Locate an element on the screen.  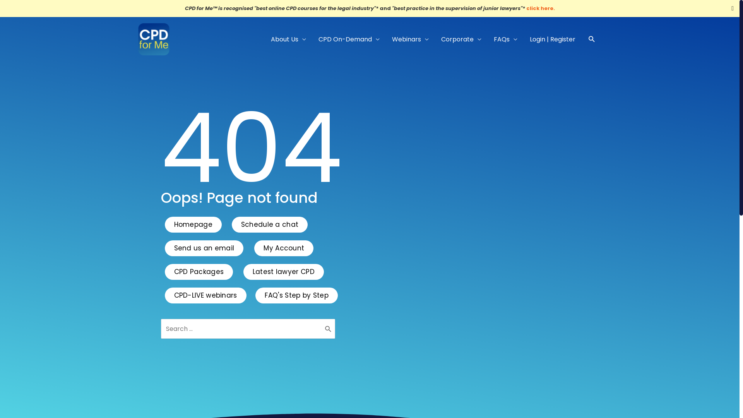
FAQ's Step by Step is located at coordinates (296, 296).